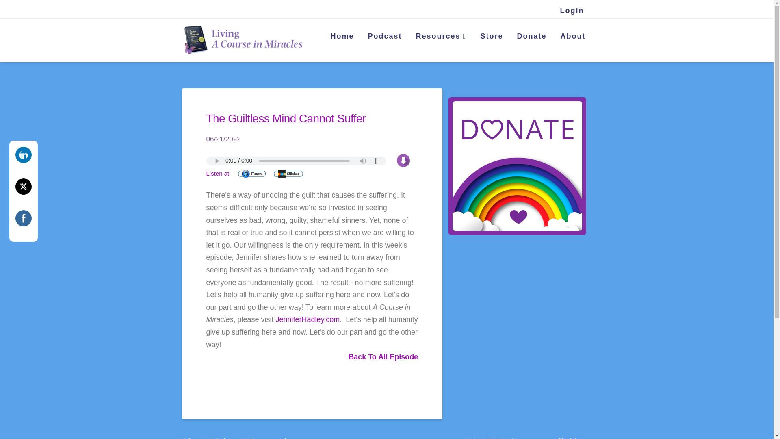 This screenshot has height=439, width=780. What do you see at coordinates (383, 357) in the screenshot?
I see `Back To All Episode` at bounding box center [383, 357].